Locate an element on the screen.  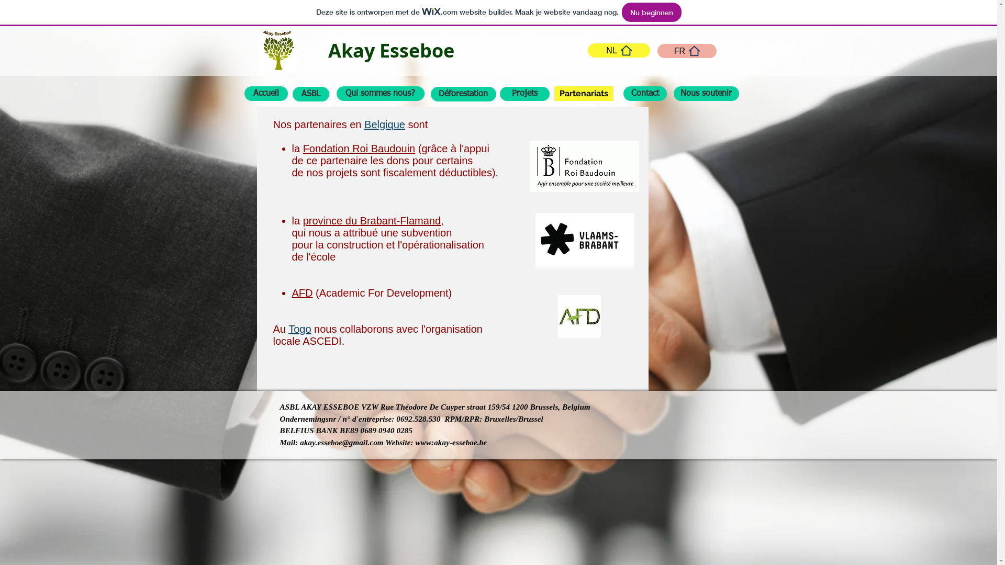
province du Brabant-Flamand is located at coordinates (372, 221).